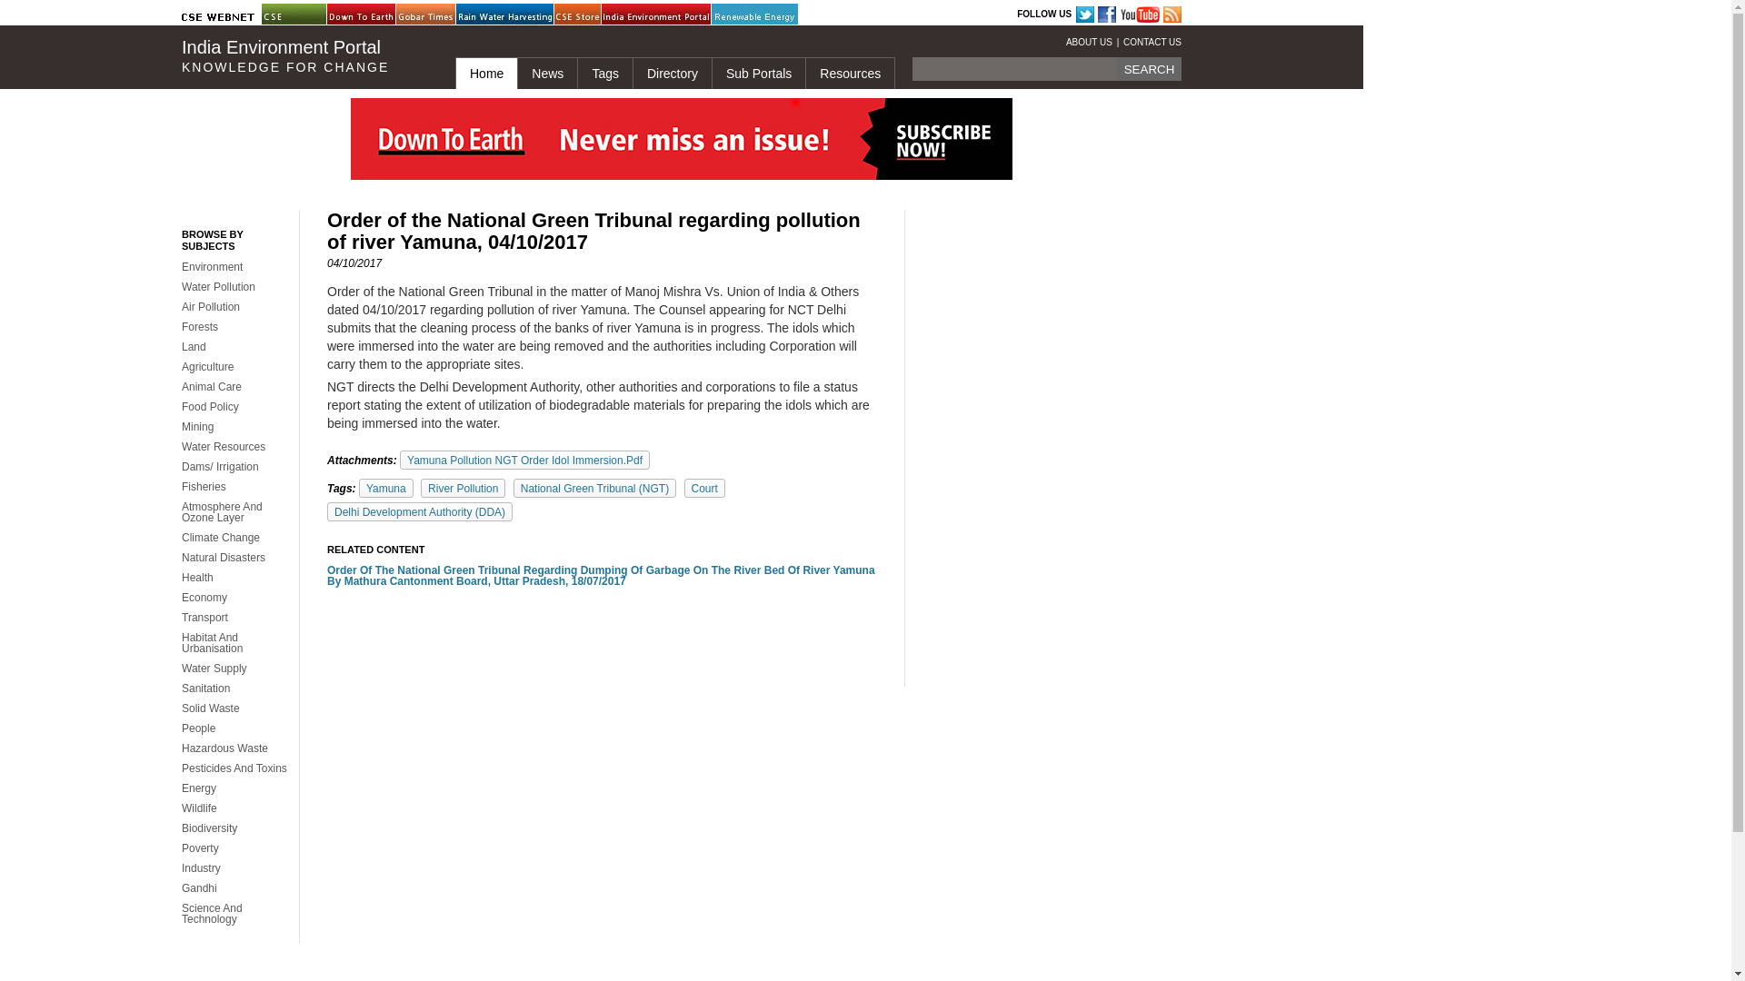 This screenshot has height=981, width=1745. What do you see at coordinates (485, 73) in the screenshot?
I see `Home` at bounding box center [485, 73].